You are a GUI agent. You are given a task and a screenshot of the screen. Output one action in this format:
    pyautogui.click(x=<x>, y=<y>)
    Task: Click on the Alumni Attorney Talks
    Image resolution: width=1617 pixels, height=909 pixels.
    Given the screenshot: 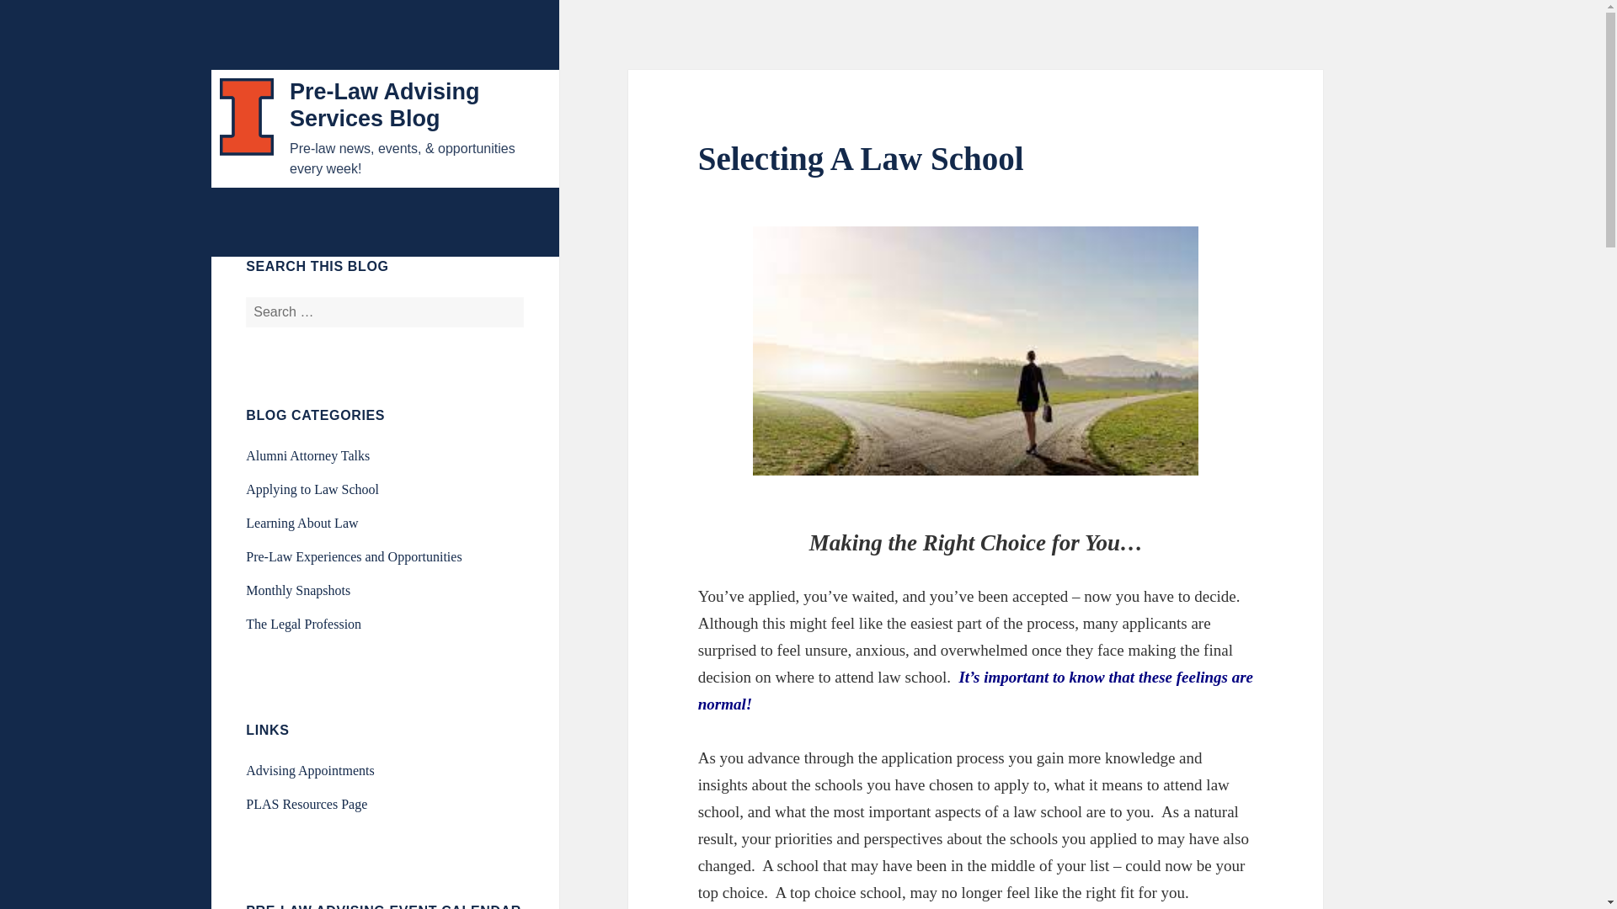 What is the action you would take?
    pyautogui.click(x=307, y=455)
    